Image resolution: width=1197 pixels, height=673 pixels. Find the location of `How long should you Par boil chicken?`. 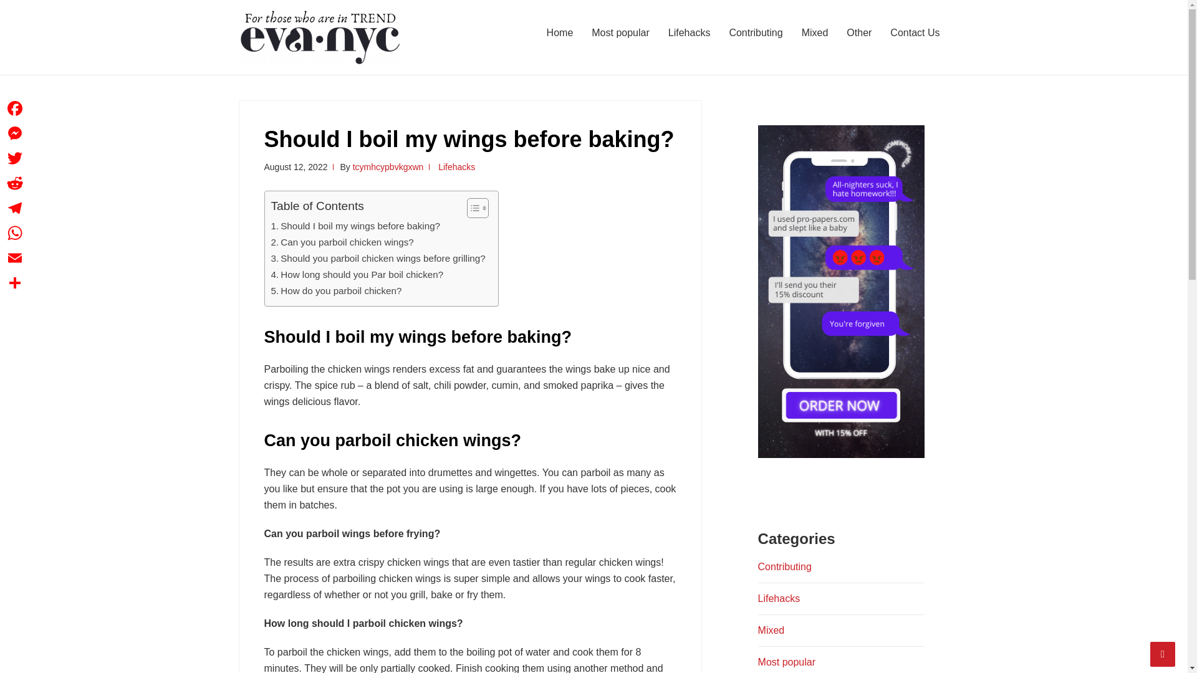

How long should you Par boil chicken? is located at coordinates (357, 274).